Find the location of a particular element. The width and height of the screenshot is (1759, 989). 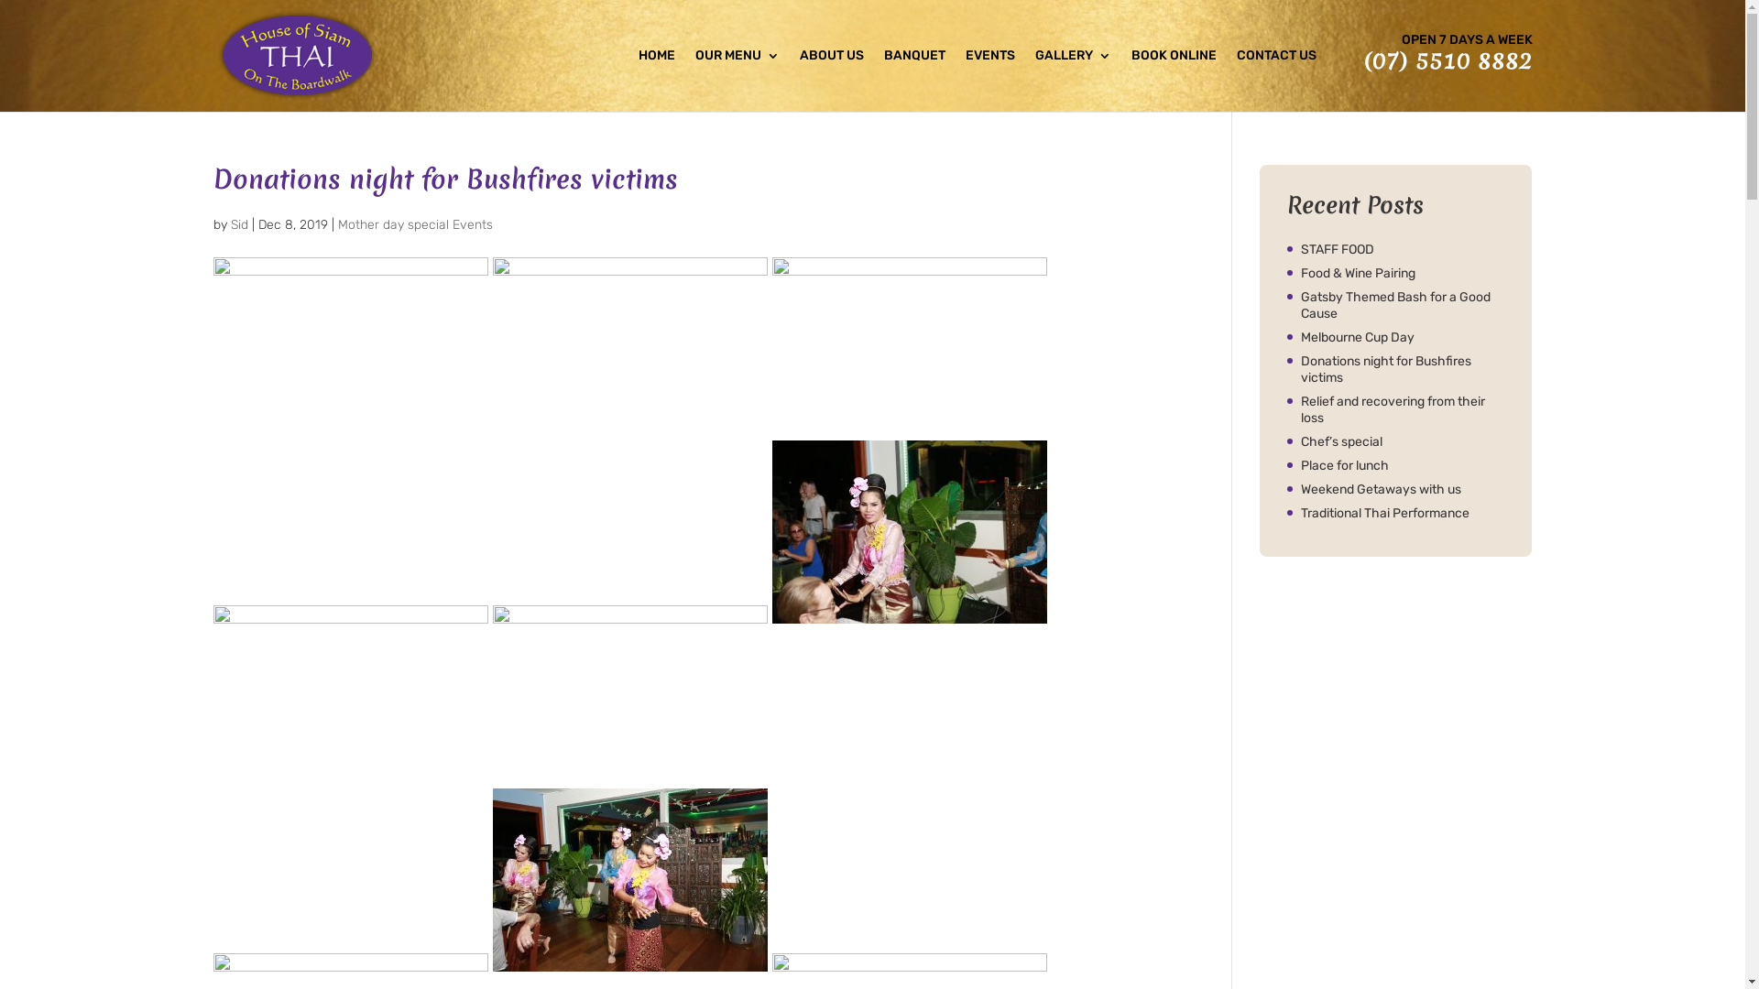

Food & Wine Pairing is located at coordinates (1404, 274).